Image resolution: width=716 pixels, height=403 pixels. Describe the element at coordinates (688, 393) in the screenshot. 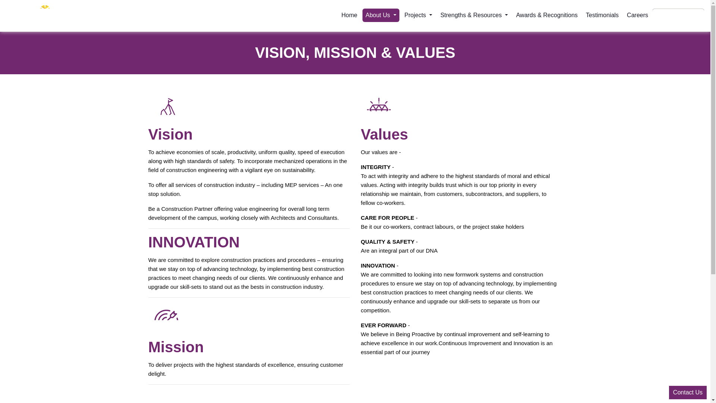

I see `Contact Us` at that location.